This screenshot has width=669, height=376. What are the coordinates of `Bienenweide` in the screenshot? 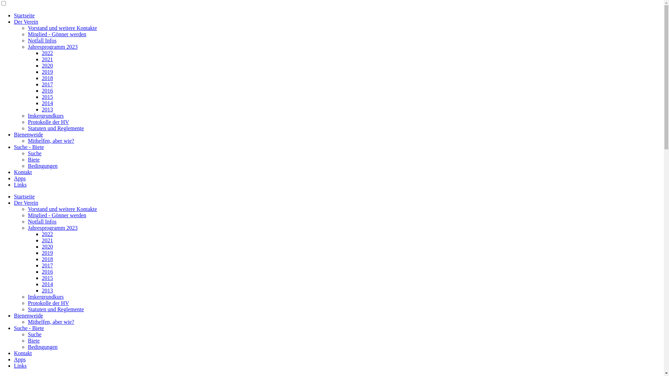 It's located at (29, 134).